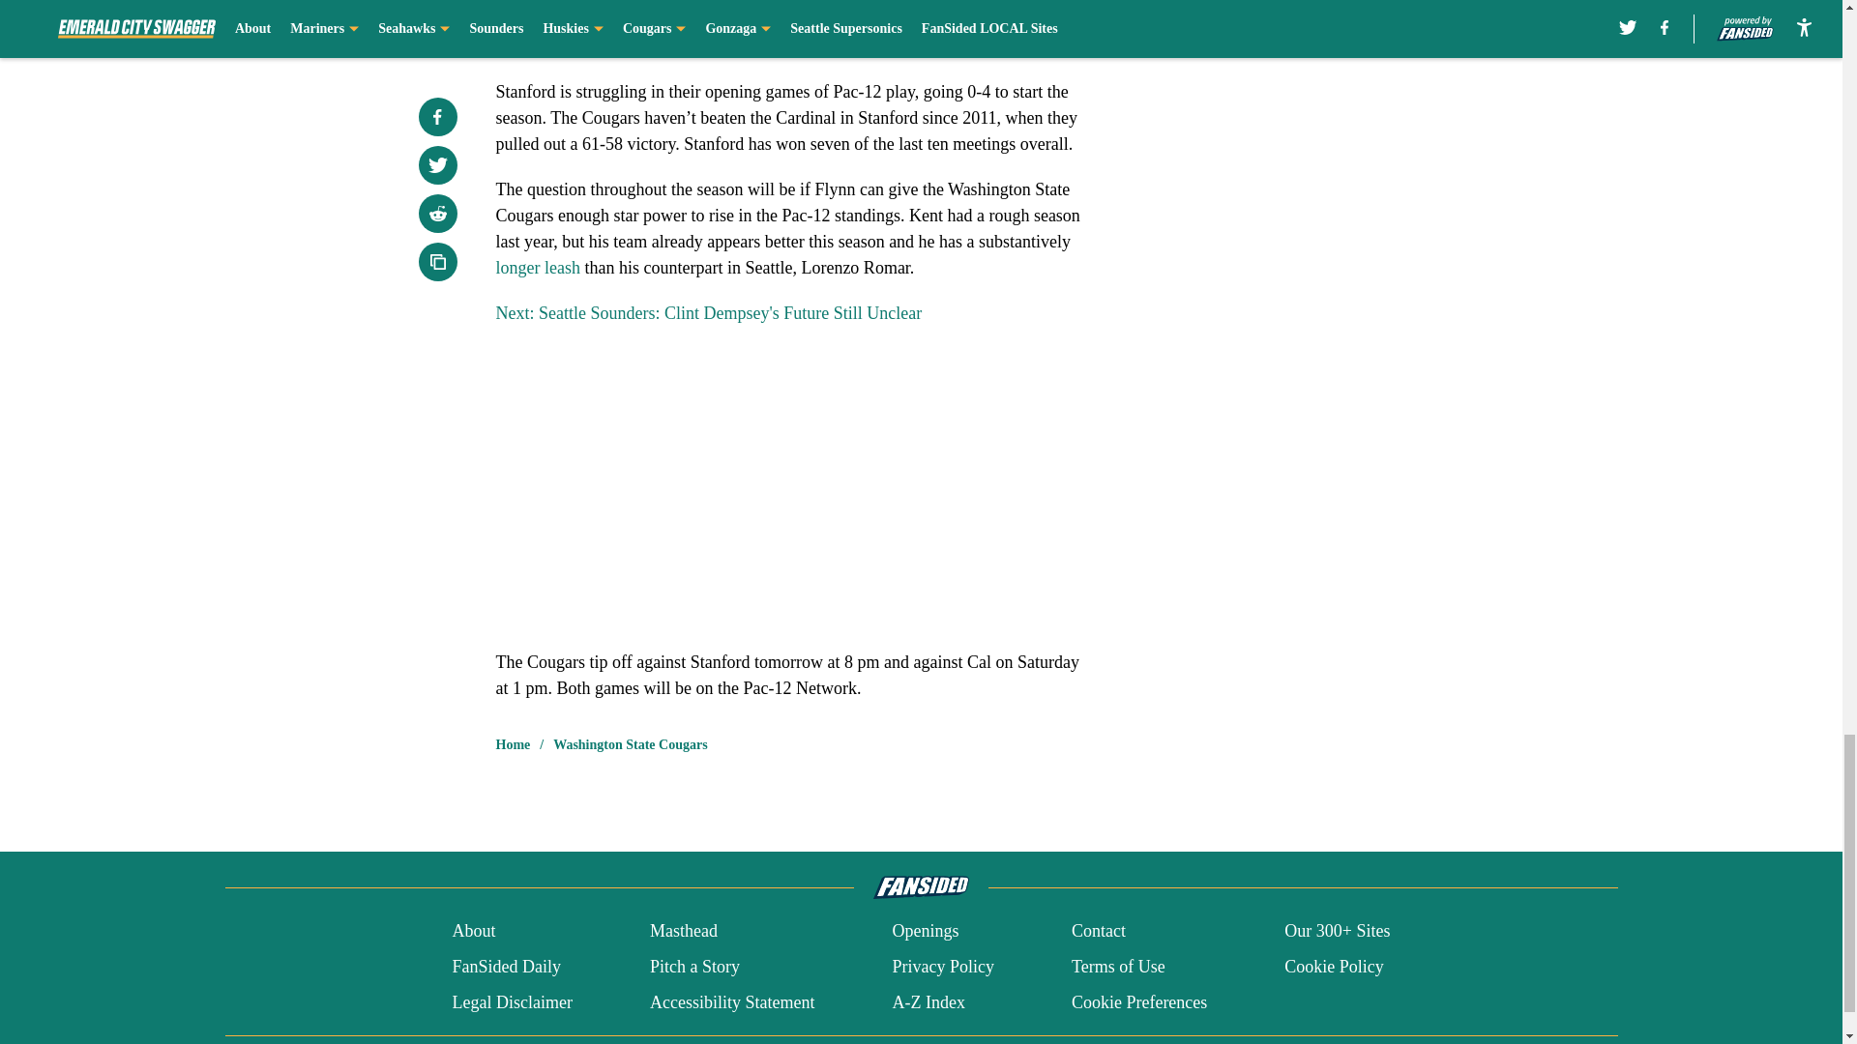 The height and width of the screenshot is (1044, 1857). I want to click on longer leash, so click(538, 267).